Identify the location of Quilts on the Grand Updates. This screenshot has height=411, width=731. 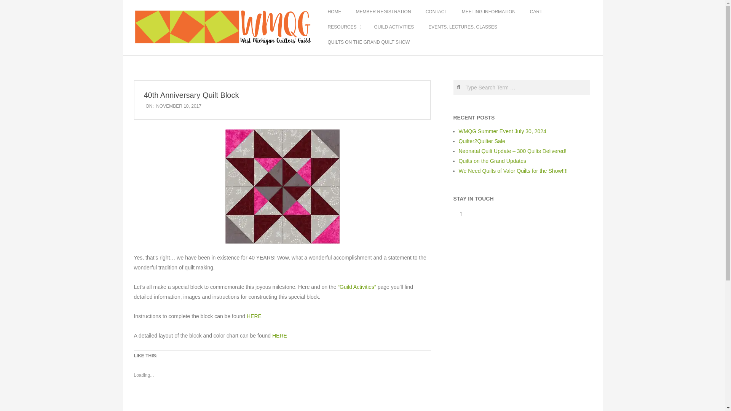
(492, 161).